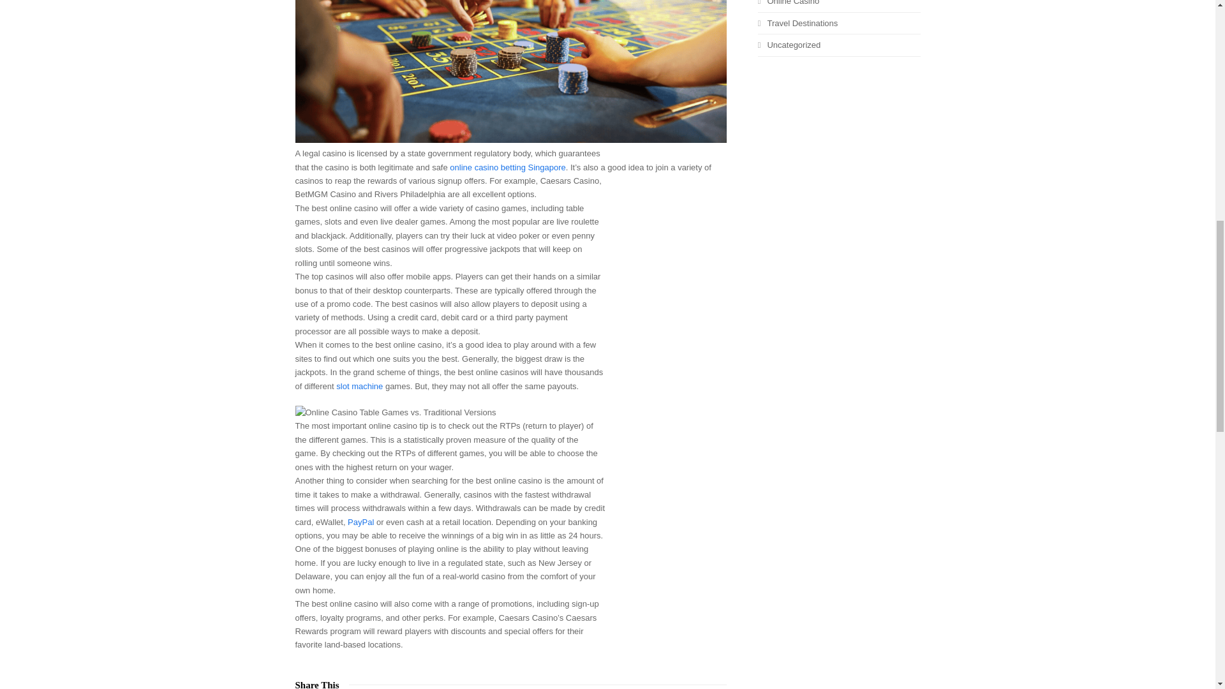 The height and width of the screenshot is (689, 1225). What do you see at coordinates (360, 522) in the screenshot?
I see `PayPal` at bounding box center [360, 522].